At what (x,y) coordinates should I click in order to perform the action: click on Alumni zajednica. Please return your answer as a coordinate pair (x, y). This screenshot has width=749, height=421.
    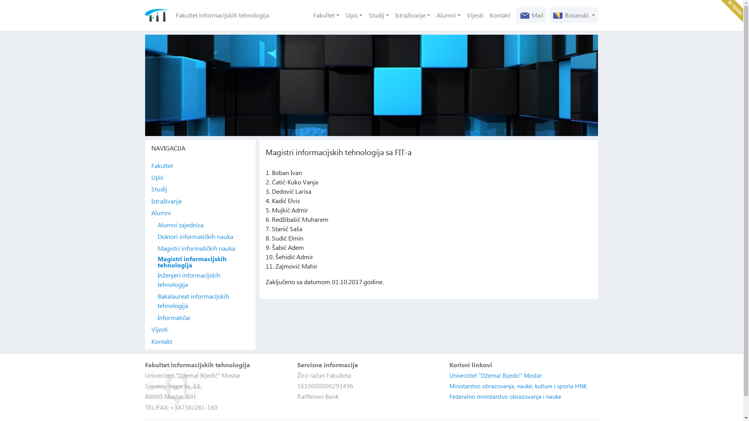
    Looking at the image, I should click on (204, 225).